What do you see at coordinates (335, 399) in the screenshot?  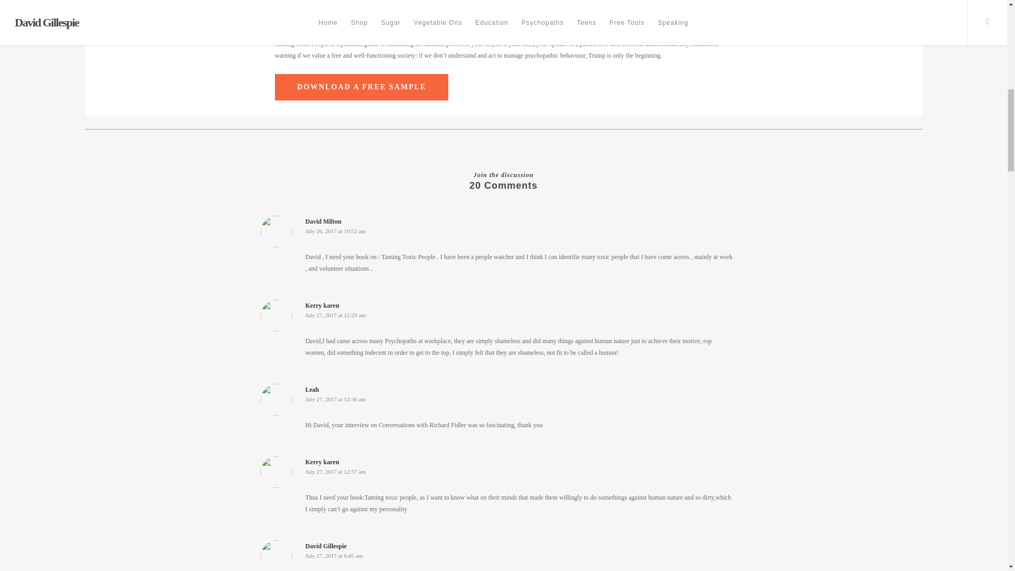 I see `July 27, 2017 at 12:36 am` at bounding box center [335, 399].